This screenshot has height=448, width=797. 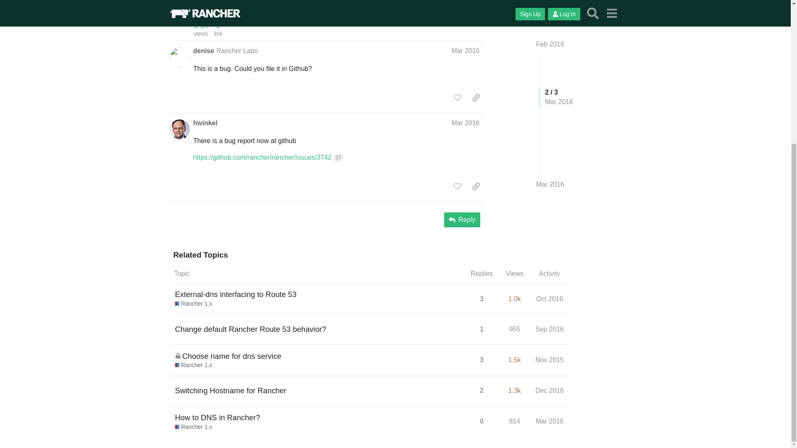 What do you see at coordinates (205, 123) in the screenshot?
I see `hwinkel` at bounding box center [205, 123].